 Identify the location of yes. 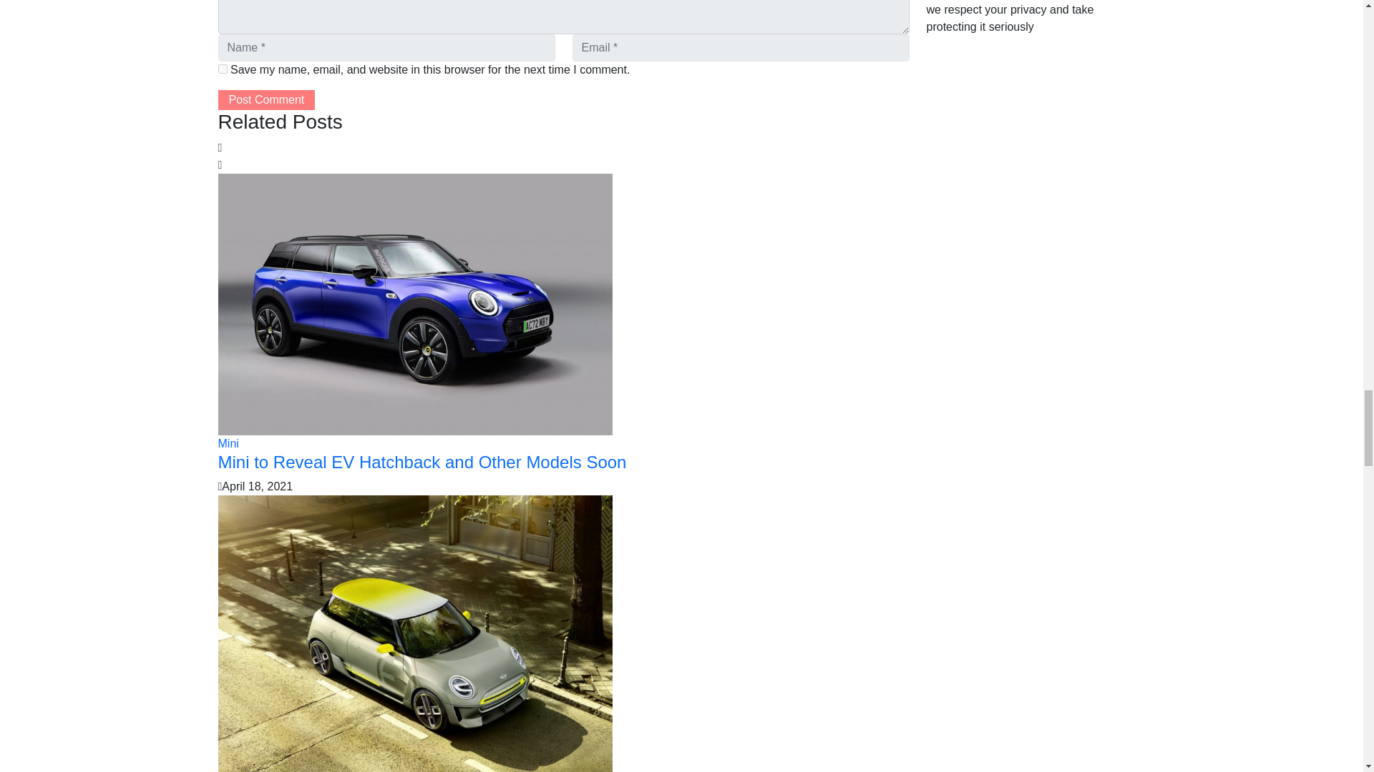
(222, 69).